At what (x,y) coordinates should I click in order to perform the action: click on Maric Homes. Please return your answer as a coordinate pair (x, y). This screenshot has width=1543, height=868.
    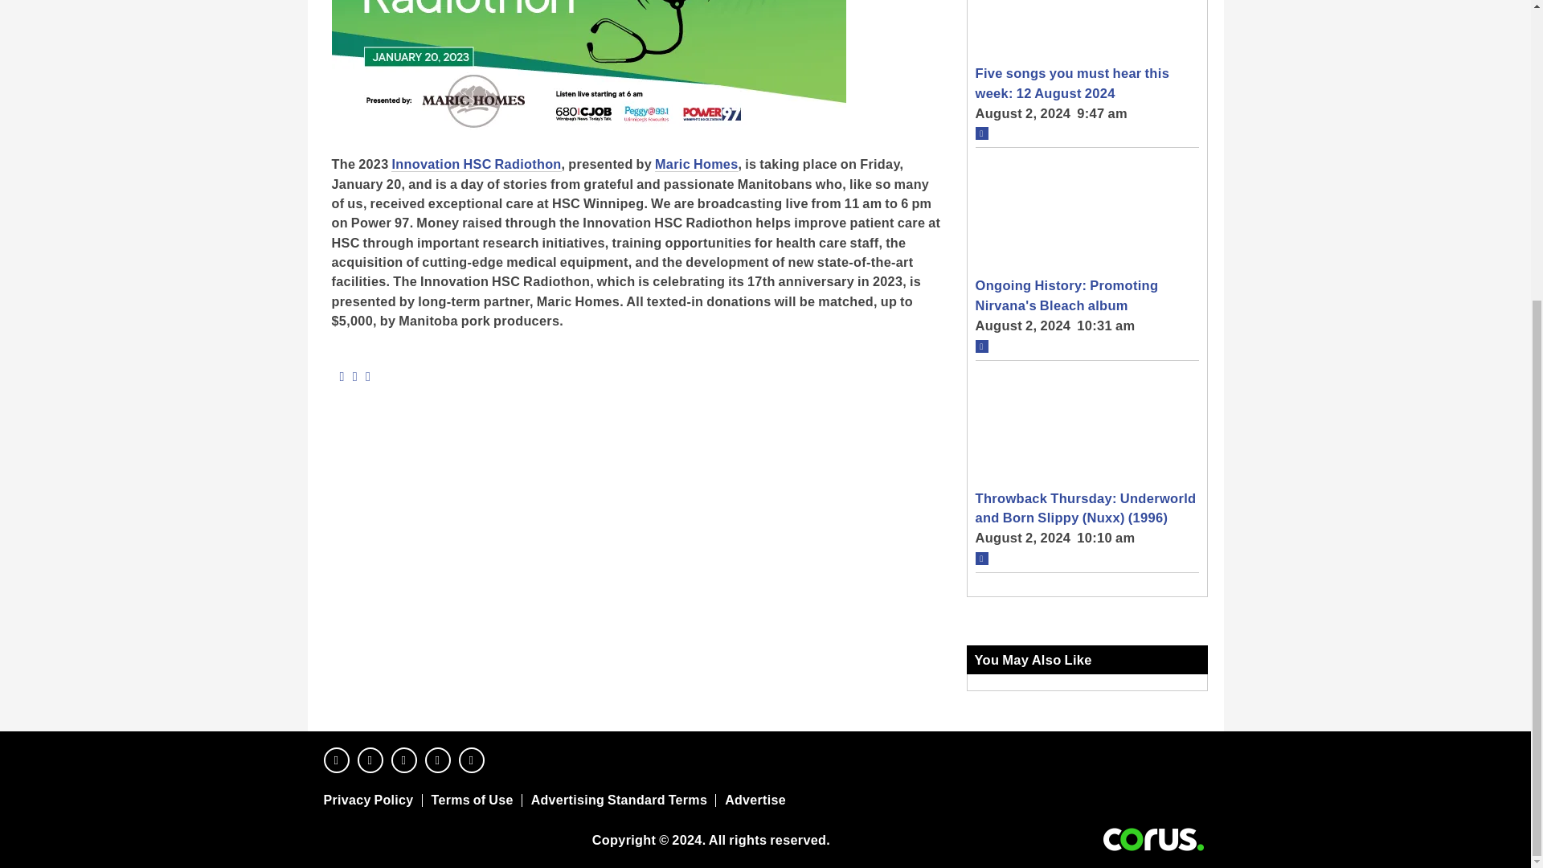
    Looking at the image, I should click on (696, 164).